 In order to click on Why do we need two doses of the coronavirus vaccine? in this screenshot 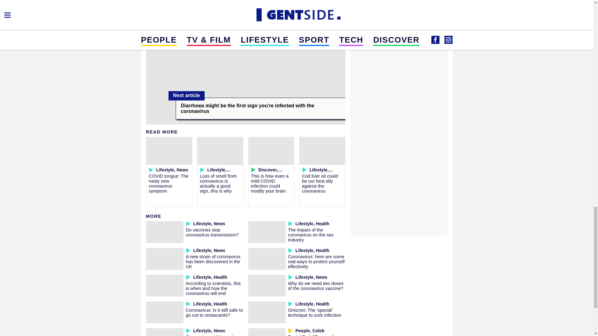, I will do `click(315, 286)`.